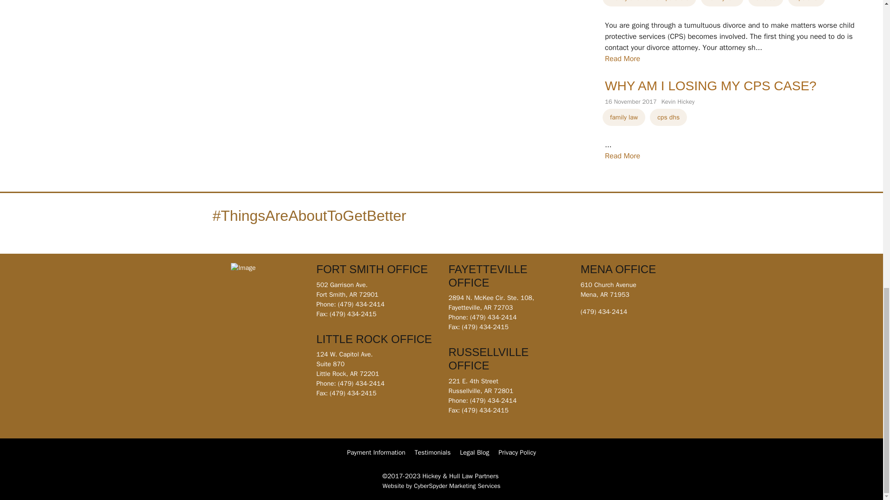 This screenshot has width=890, height=500. Describe the element at coordinates (551, 221) in the screenshot. I see `YouTube` at that location.